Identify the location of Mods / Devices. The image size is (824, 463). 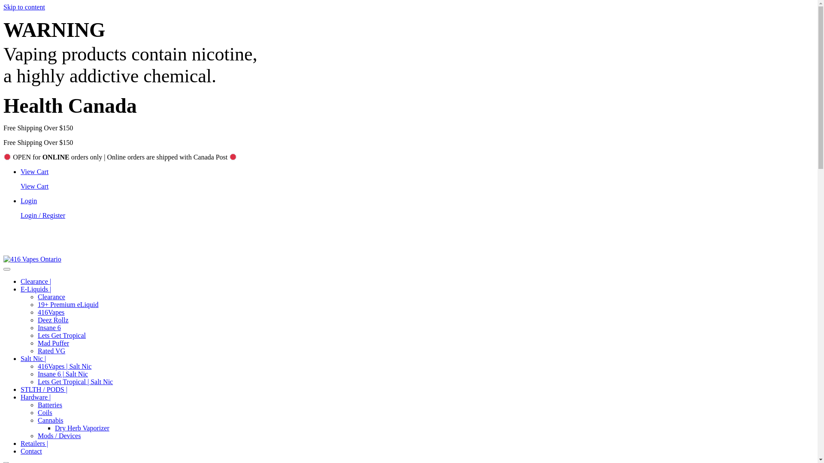
(59, 436).